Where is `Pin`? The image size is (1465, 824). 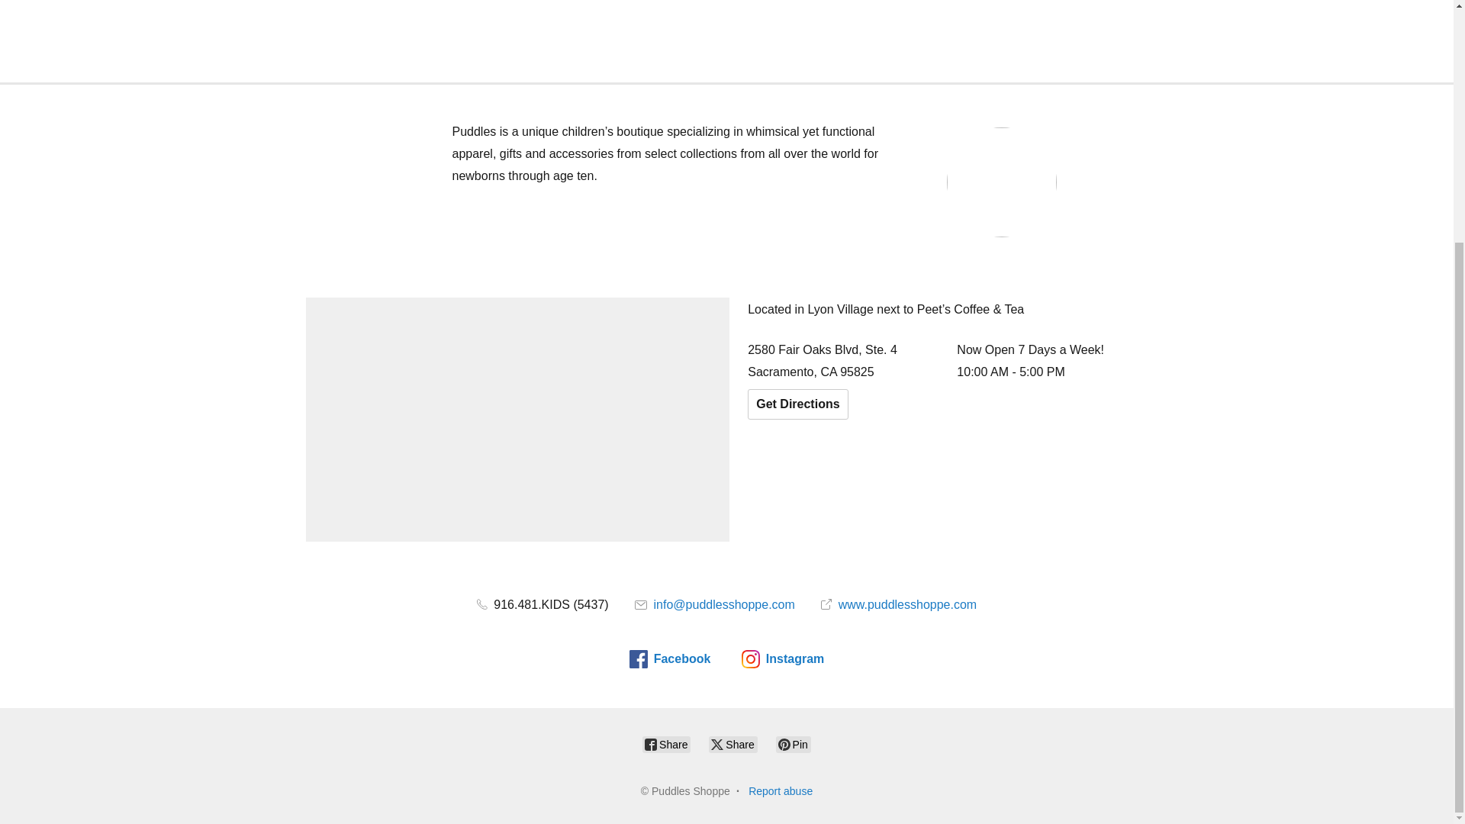 Pin is located at coordinates (794, 745).